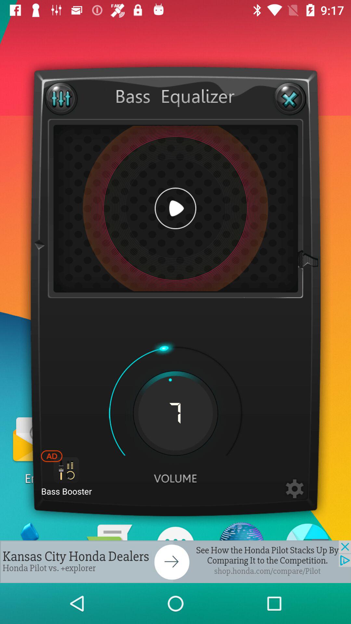 The height and width of the screenshot is (624, 351). Describe the element at coordinates (175, 208) in the screenshot. I see `play the music` at that location.